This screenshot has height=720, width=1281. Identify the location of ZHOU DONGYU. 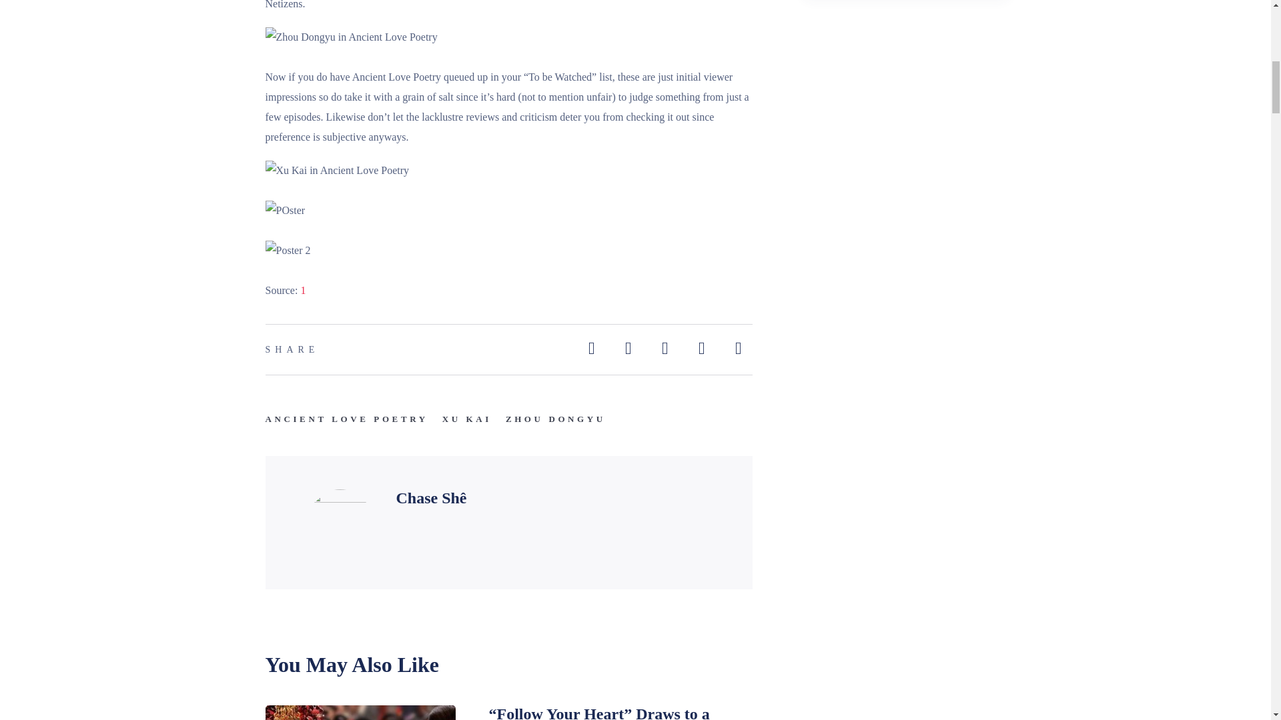
(556, 419).